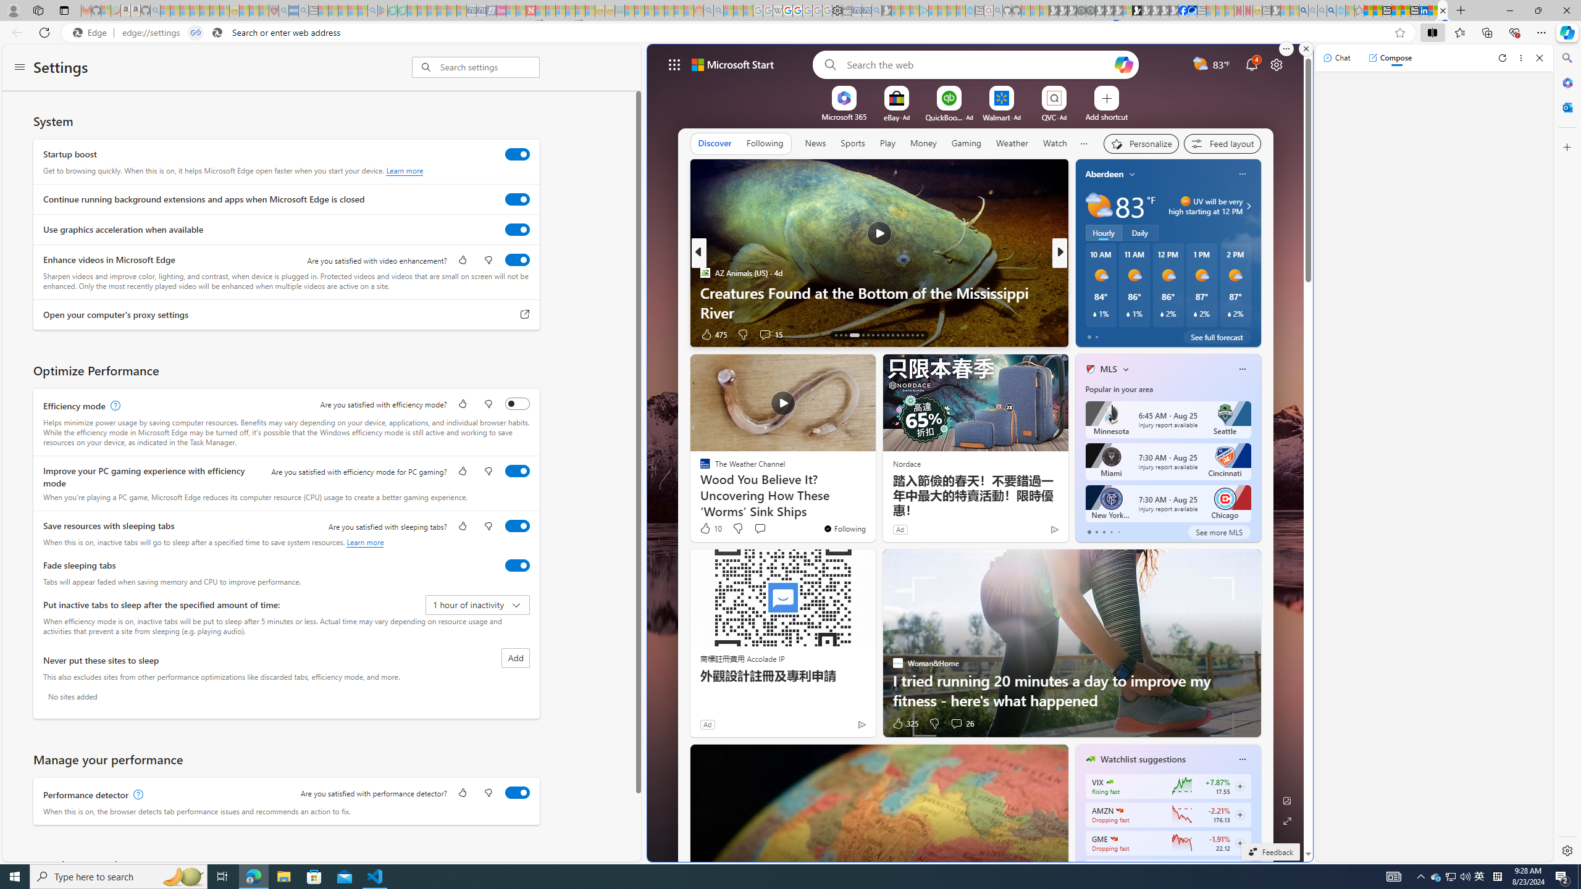 This screenshot has height=889, width=1581. Describe the element at coordinates (1246, 206) in the screenshot. I see `UV will be very high starting at 12 PM` at that location.